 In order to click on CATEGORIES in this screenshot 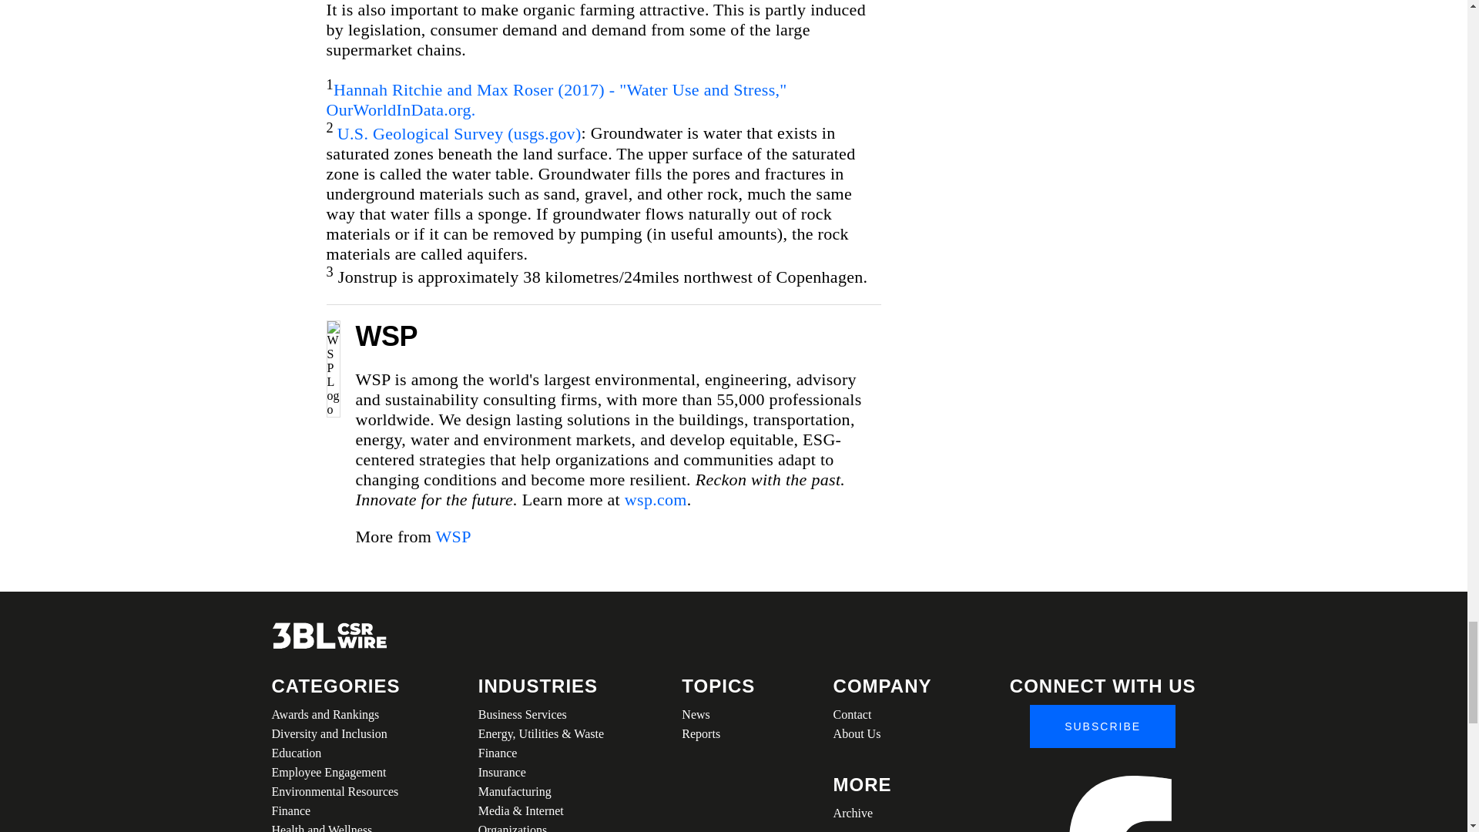, I will do `click(334, 686)`.